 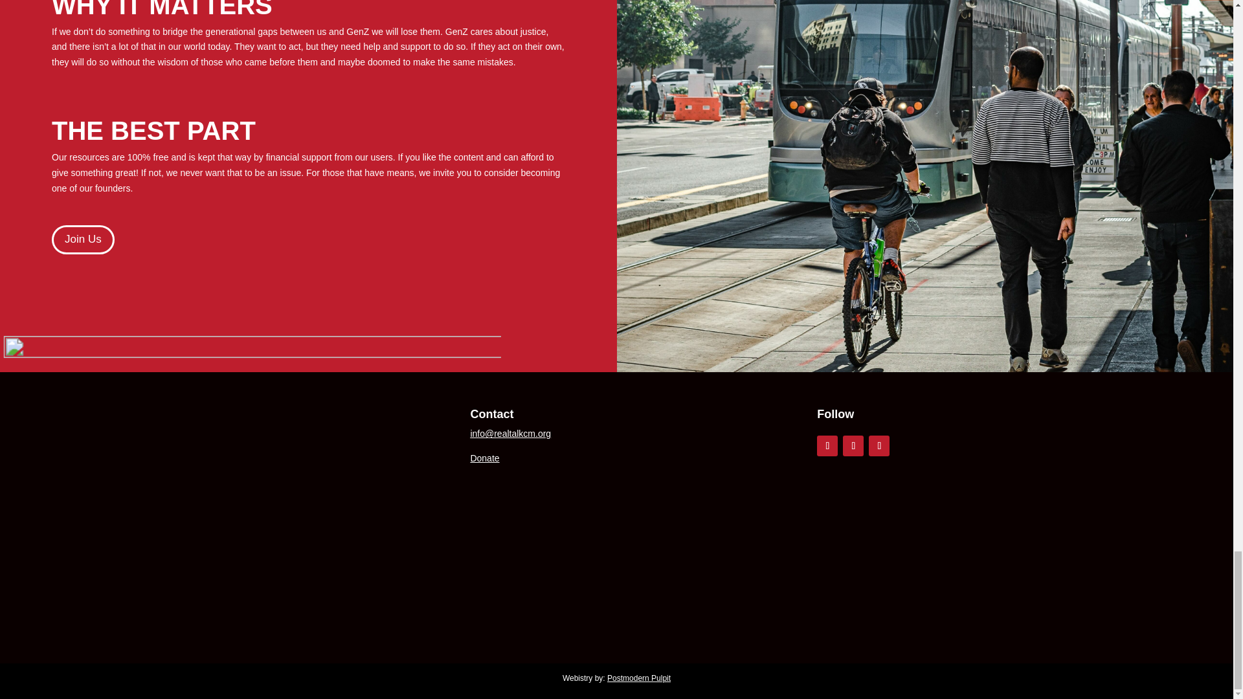 I want to click on Follow on Spotify, so click(x=879, y=445).